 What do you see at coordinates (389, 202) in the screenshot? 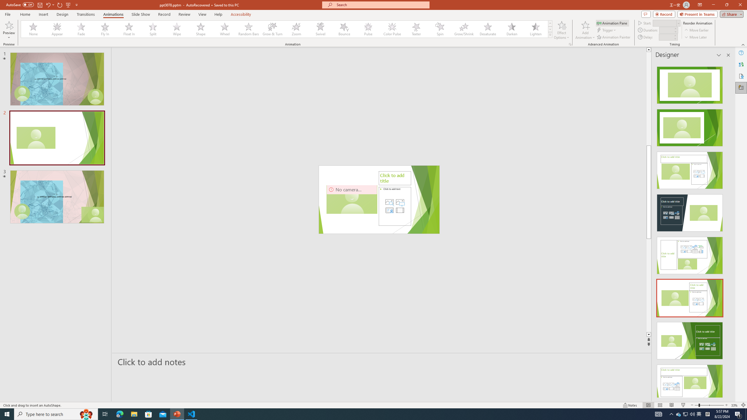
I see `Stock Images` at bounding box center [389, 202].